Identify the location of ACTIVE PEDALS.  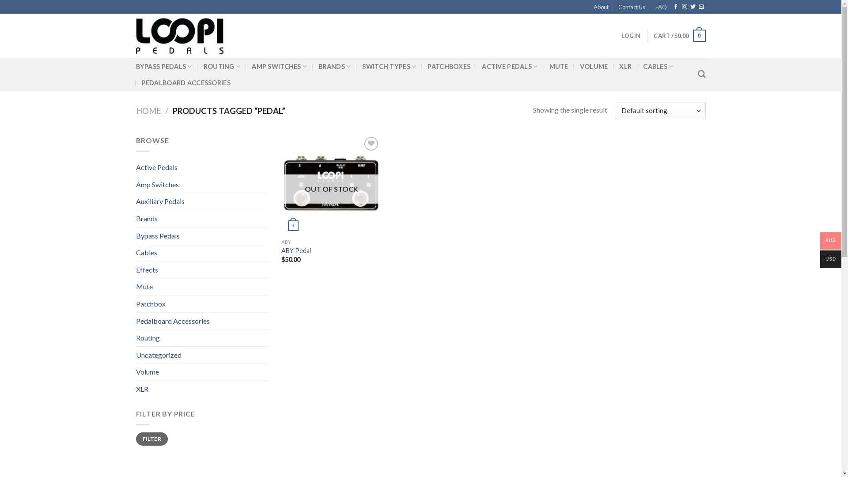
(510, 66).